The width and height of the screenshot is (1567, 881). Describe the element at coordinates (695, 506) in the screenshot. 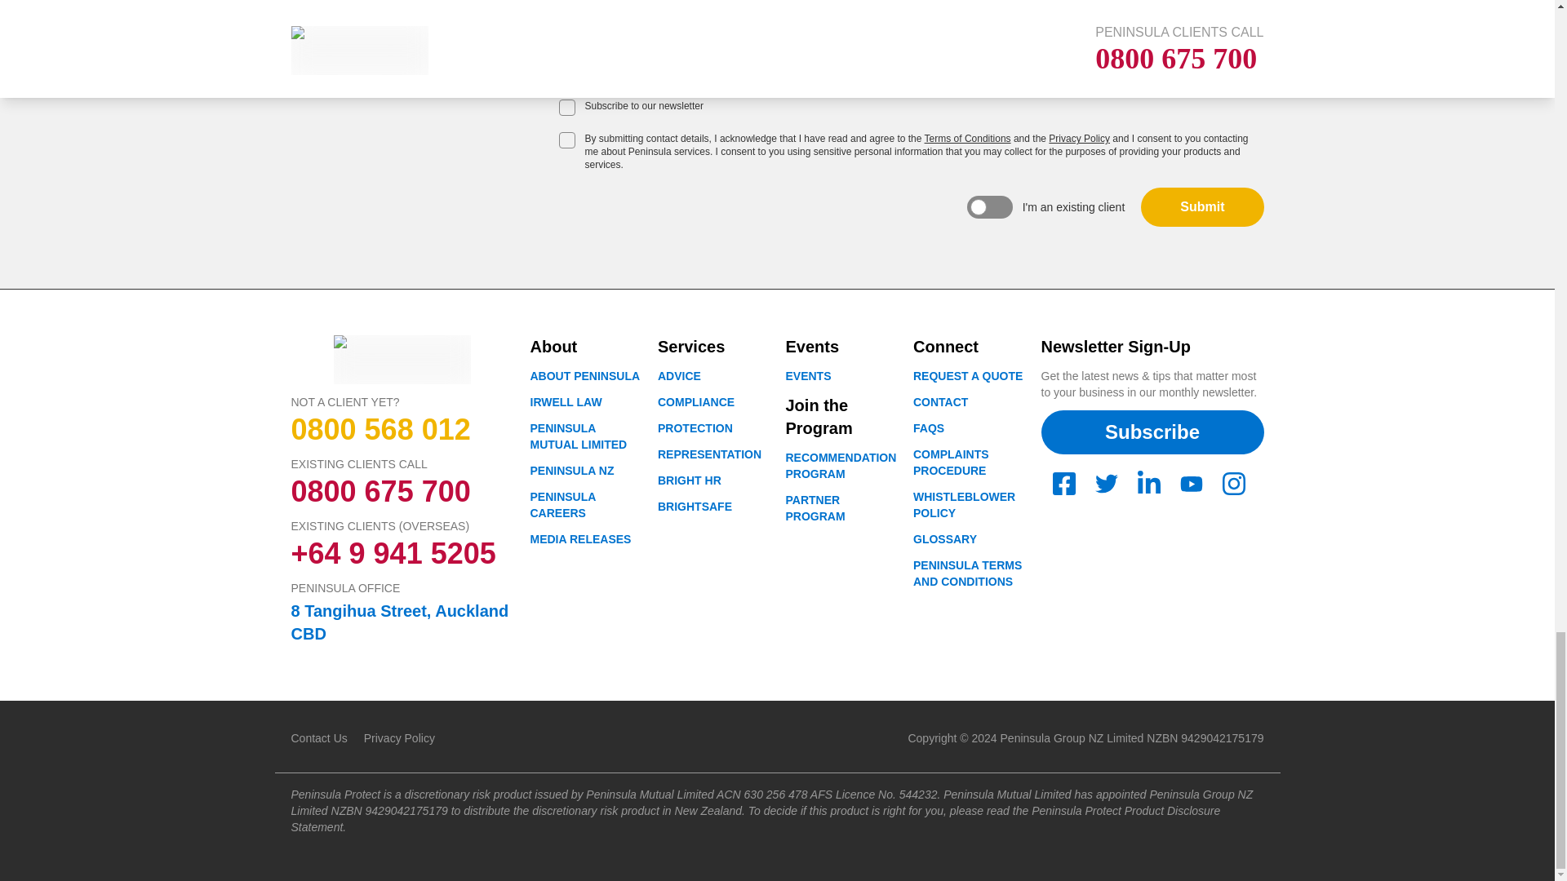

I see `BrightSafe` at that location.